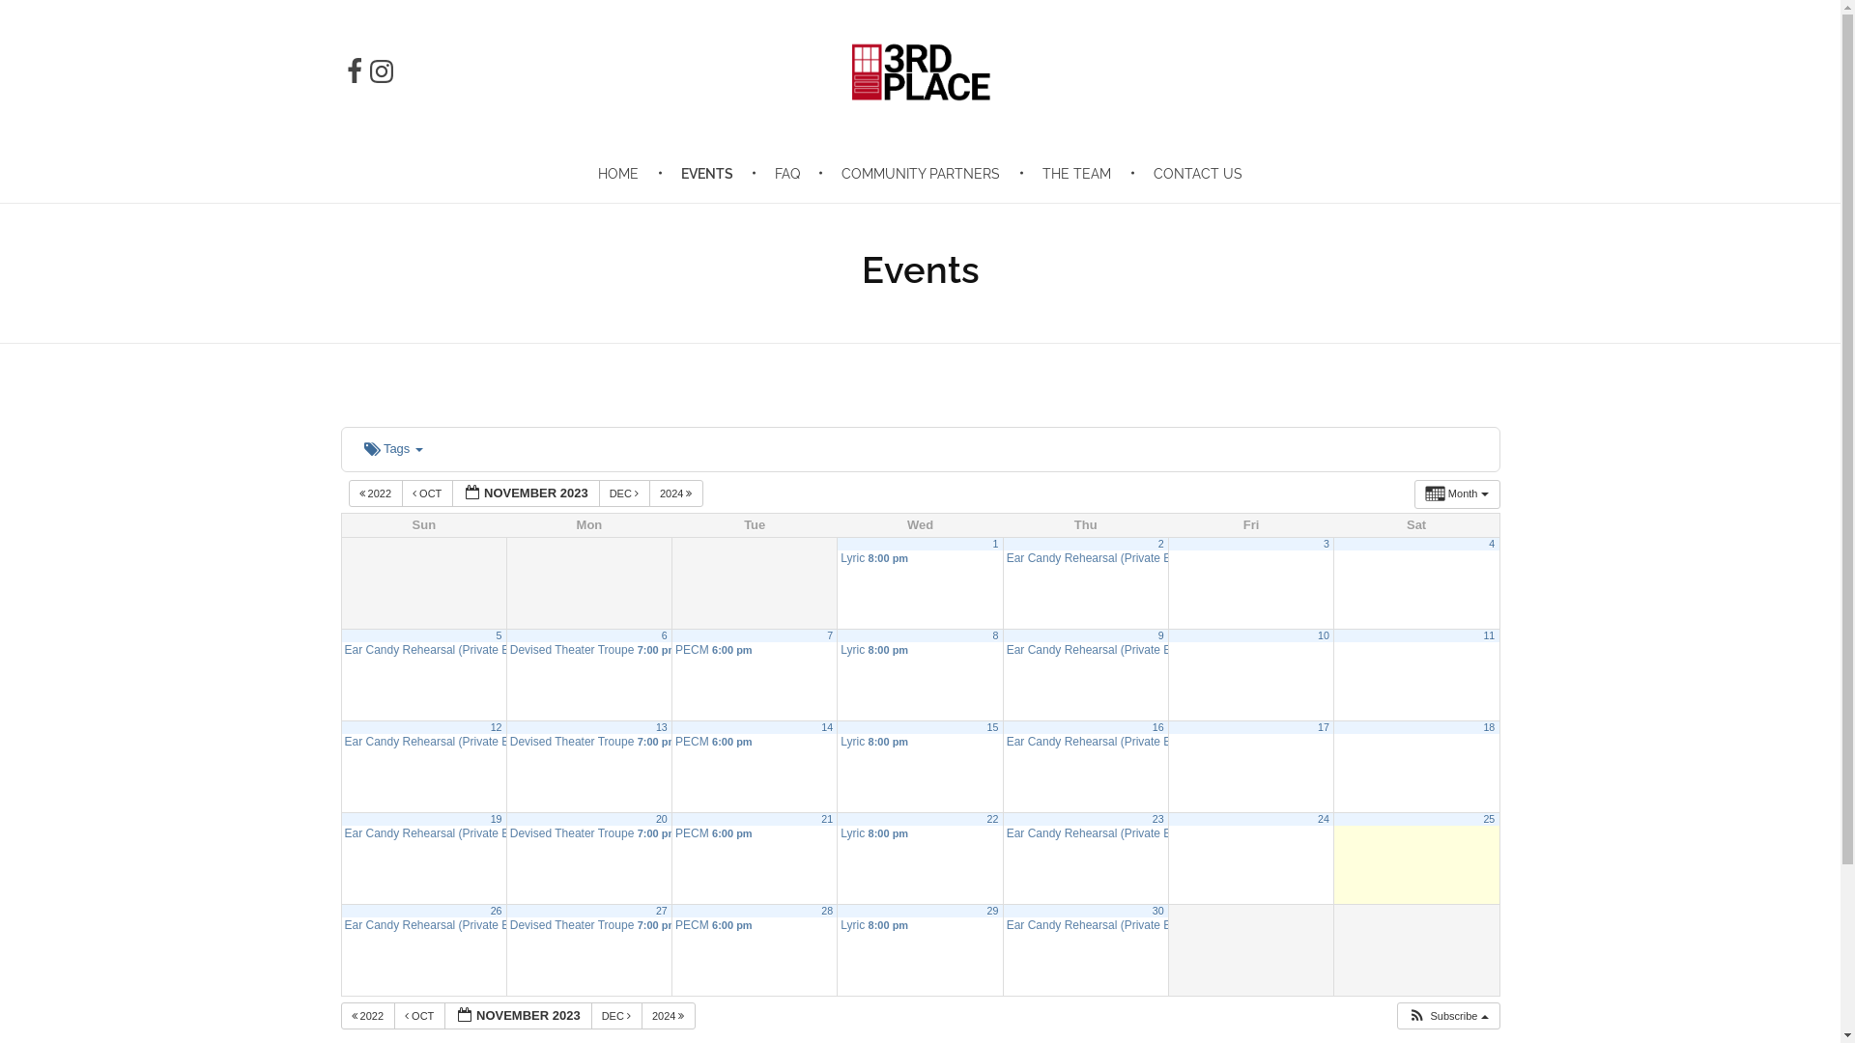 The width and height of the screenshot is (1855, 1043). What do you see at coordinates (830, 635) in the screenshot?
I see `7` at bounding box center [830, 635].